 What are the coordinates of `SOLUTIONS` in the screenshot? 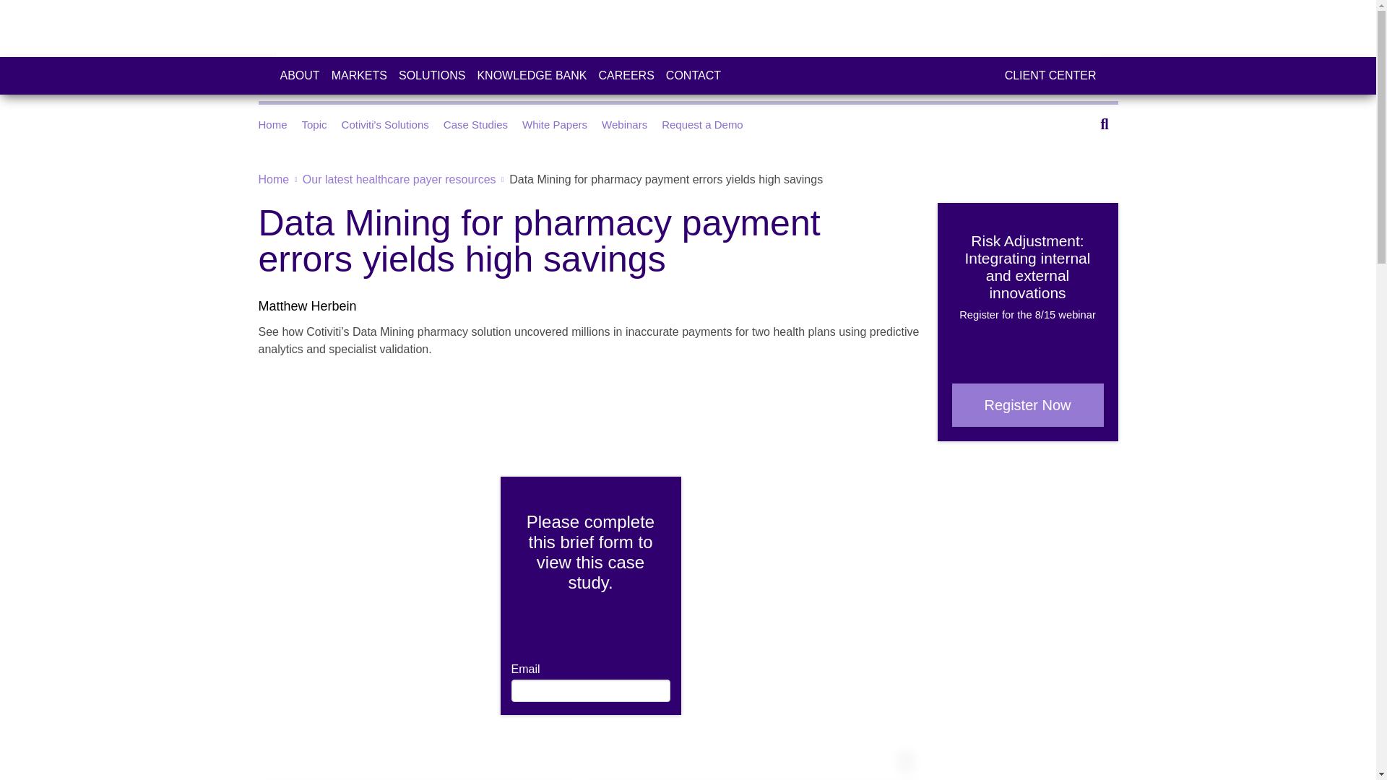 It's located at (432, 75).